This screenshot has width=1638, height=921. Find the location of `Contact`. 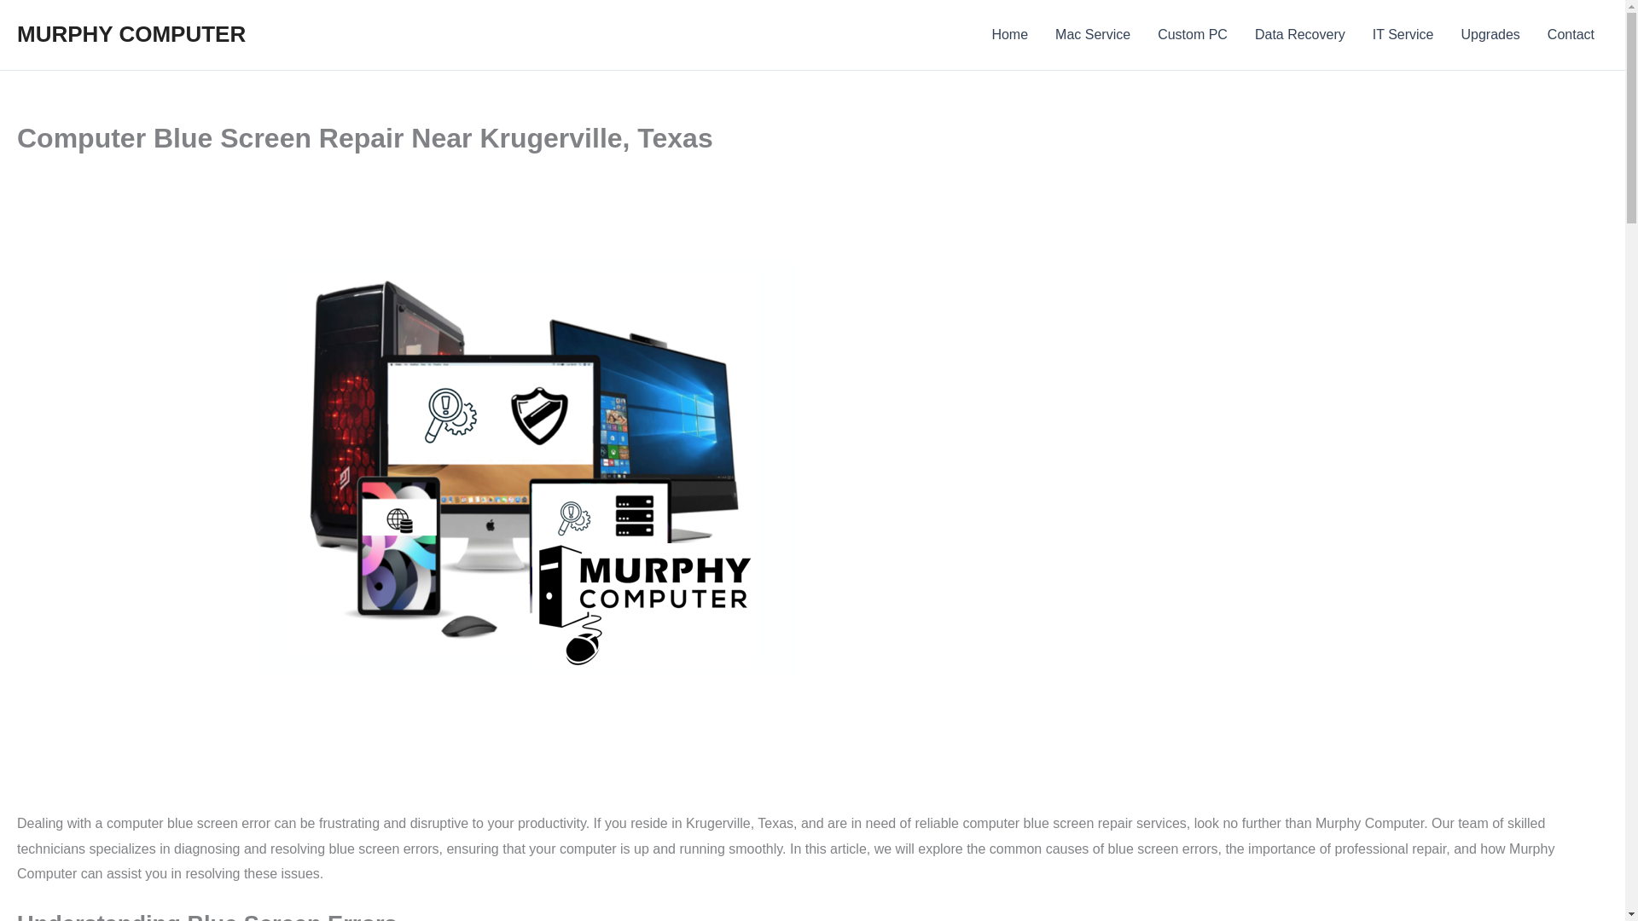

Contact is located at coordinates (1571, 35).